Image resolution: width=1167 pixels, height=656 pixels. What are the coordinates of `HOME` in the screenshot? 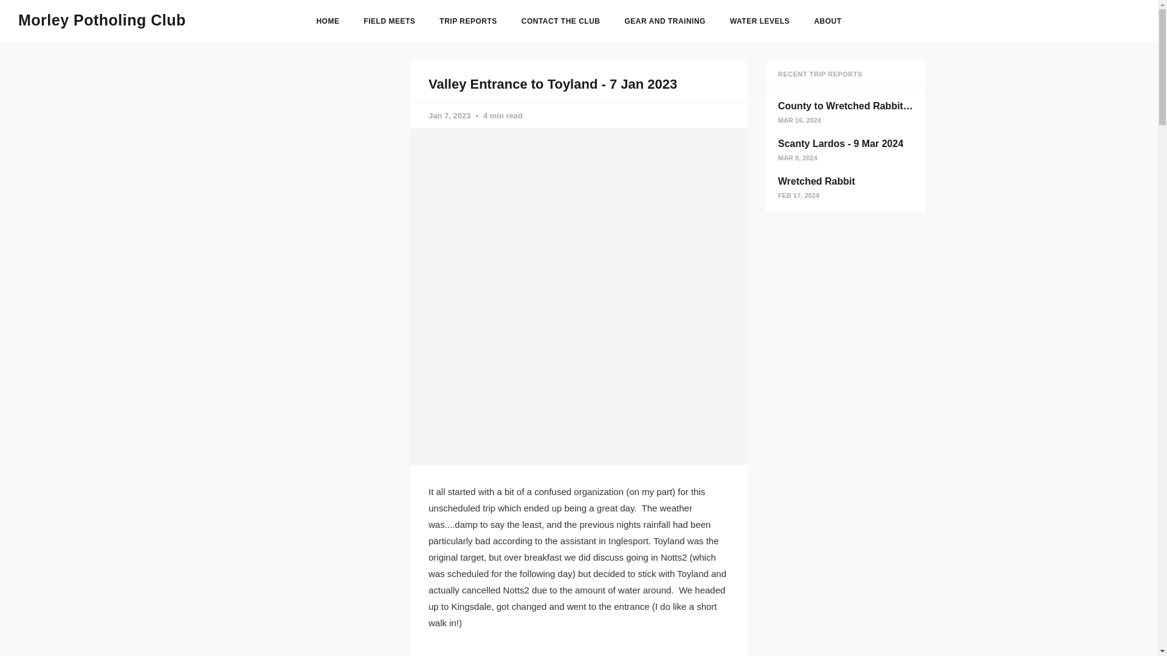 It's located at (328, 21).